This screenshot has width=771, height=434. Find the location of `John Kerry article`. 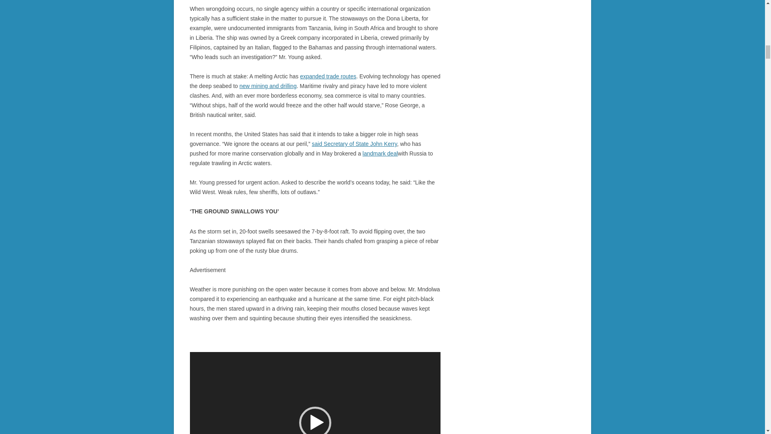

John Kerry article is located at coordinates (354, 144).